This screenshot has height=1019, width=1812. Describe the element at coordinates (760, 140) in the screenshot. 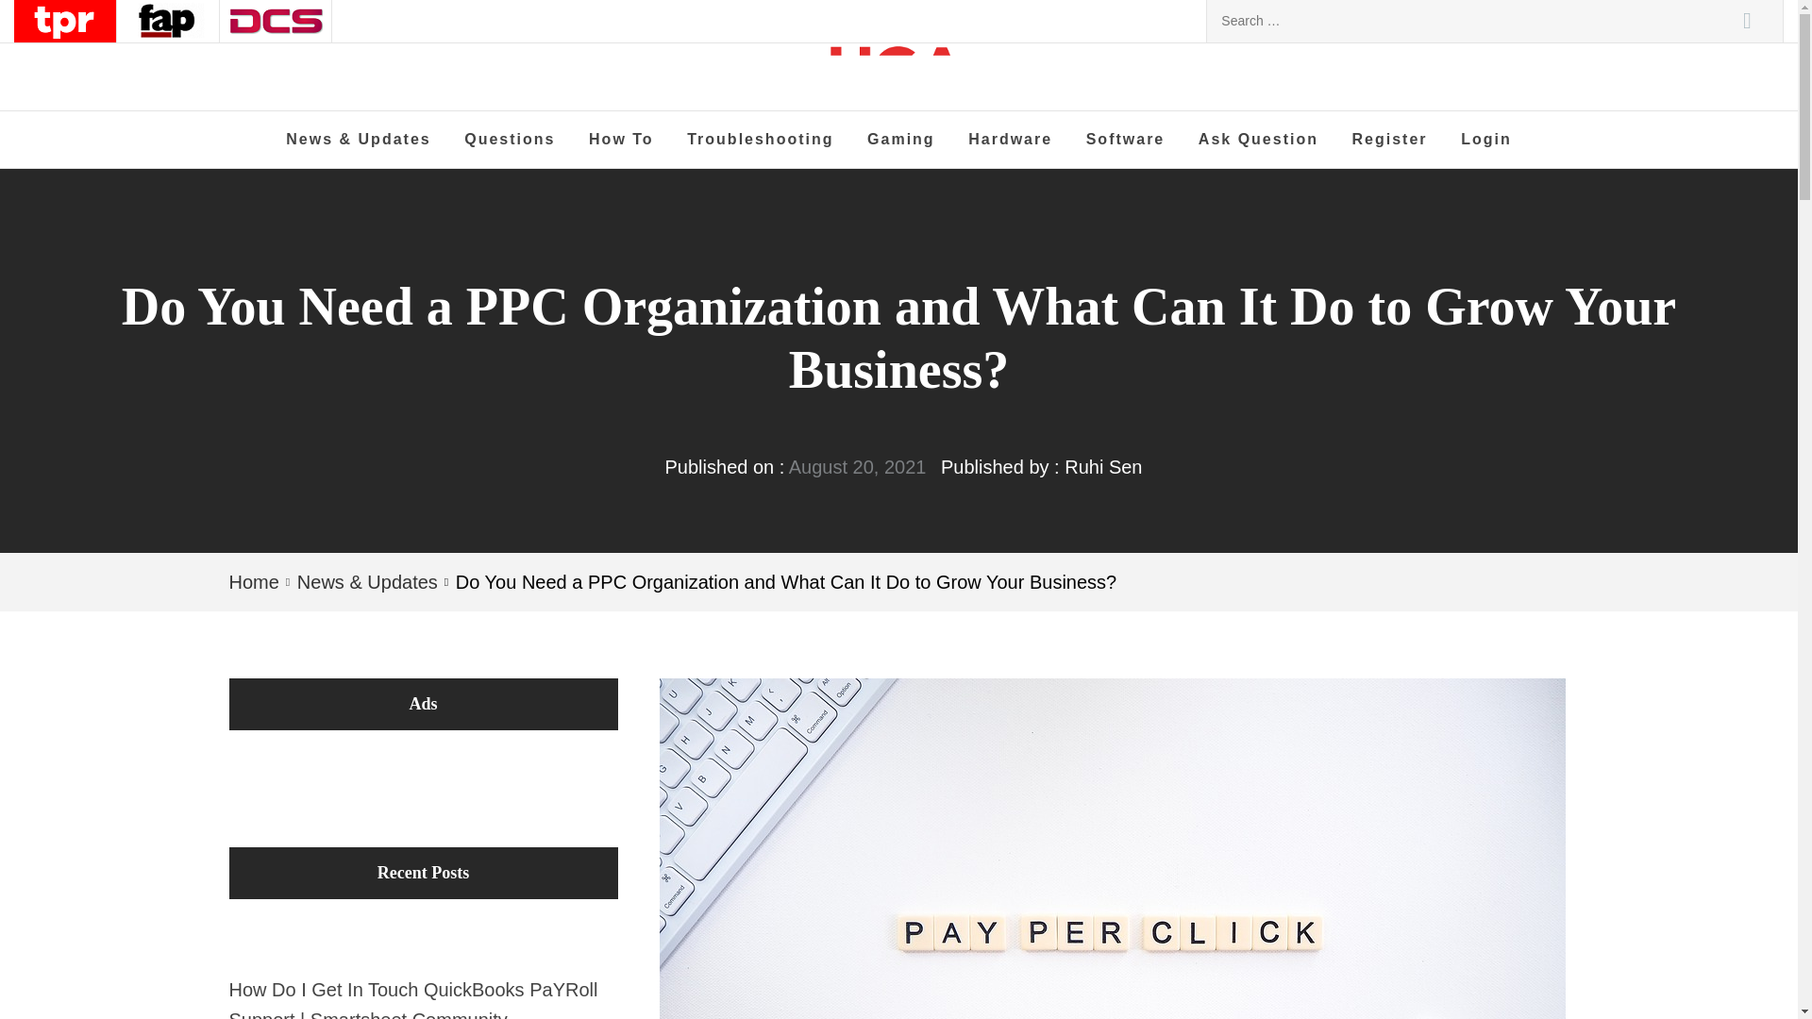

I see `Troubleshooting` at that location.